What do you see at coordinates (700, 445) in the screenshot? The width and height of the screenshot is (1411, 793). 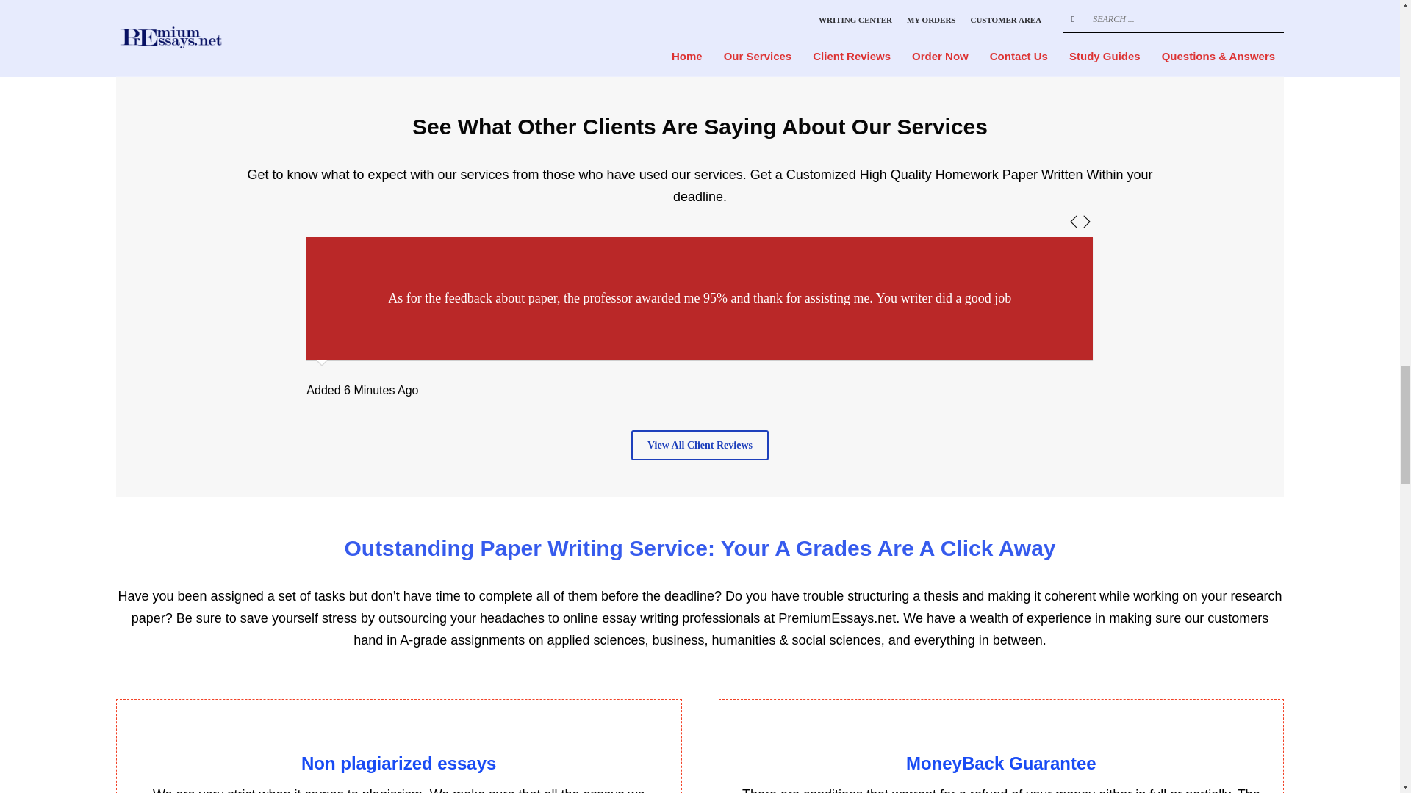 I see `View All Client Reviews` at bounding box center [700, 445].